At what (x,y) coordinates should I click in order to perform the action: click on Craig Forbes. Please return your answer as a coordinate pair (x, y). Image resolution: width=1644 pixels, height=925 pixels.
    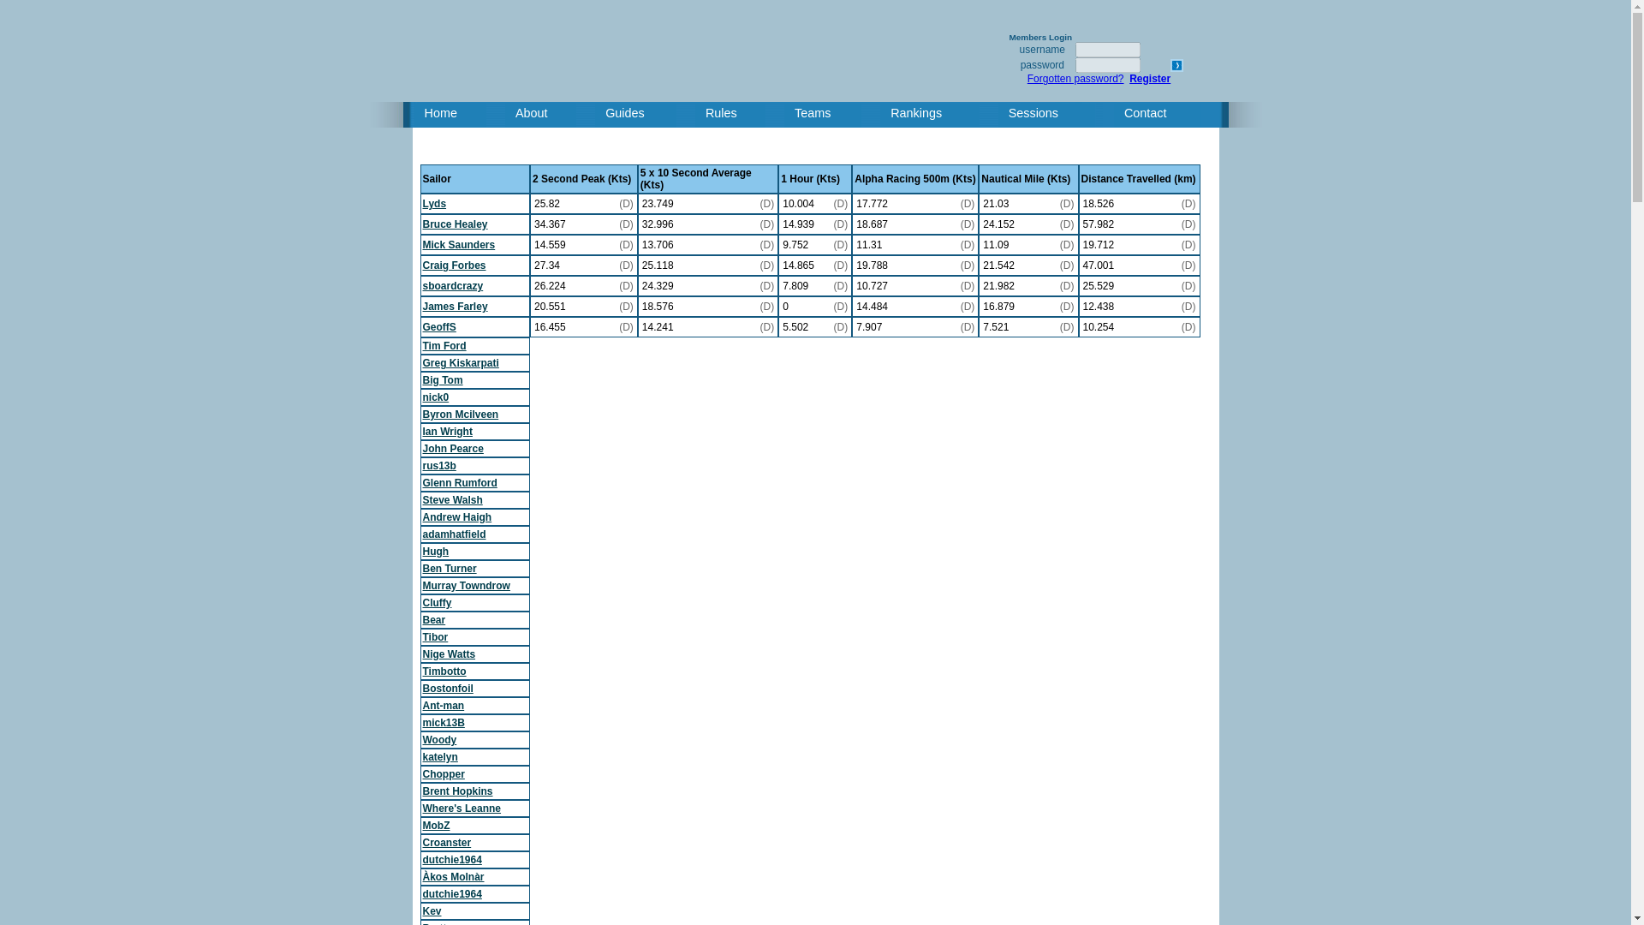
    Looking at the image, I should click on (454, 266).